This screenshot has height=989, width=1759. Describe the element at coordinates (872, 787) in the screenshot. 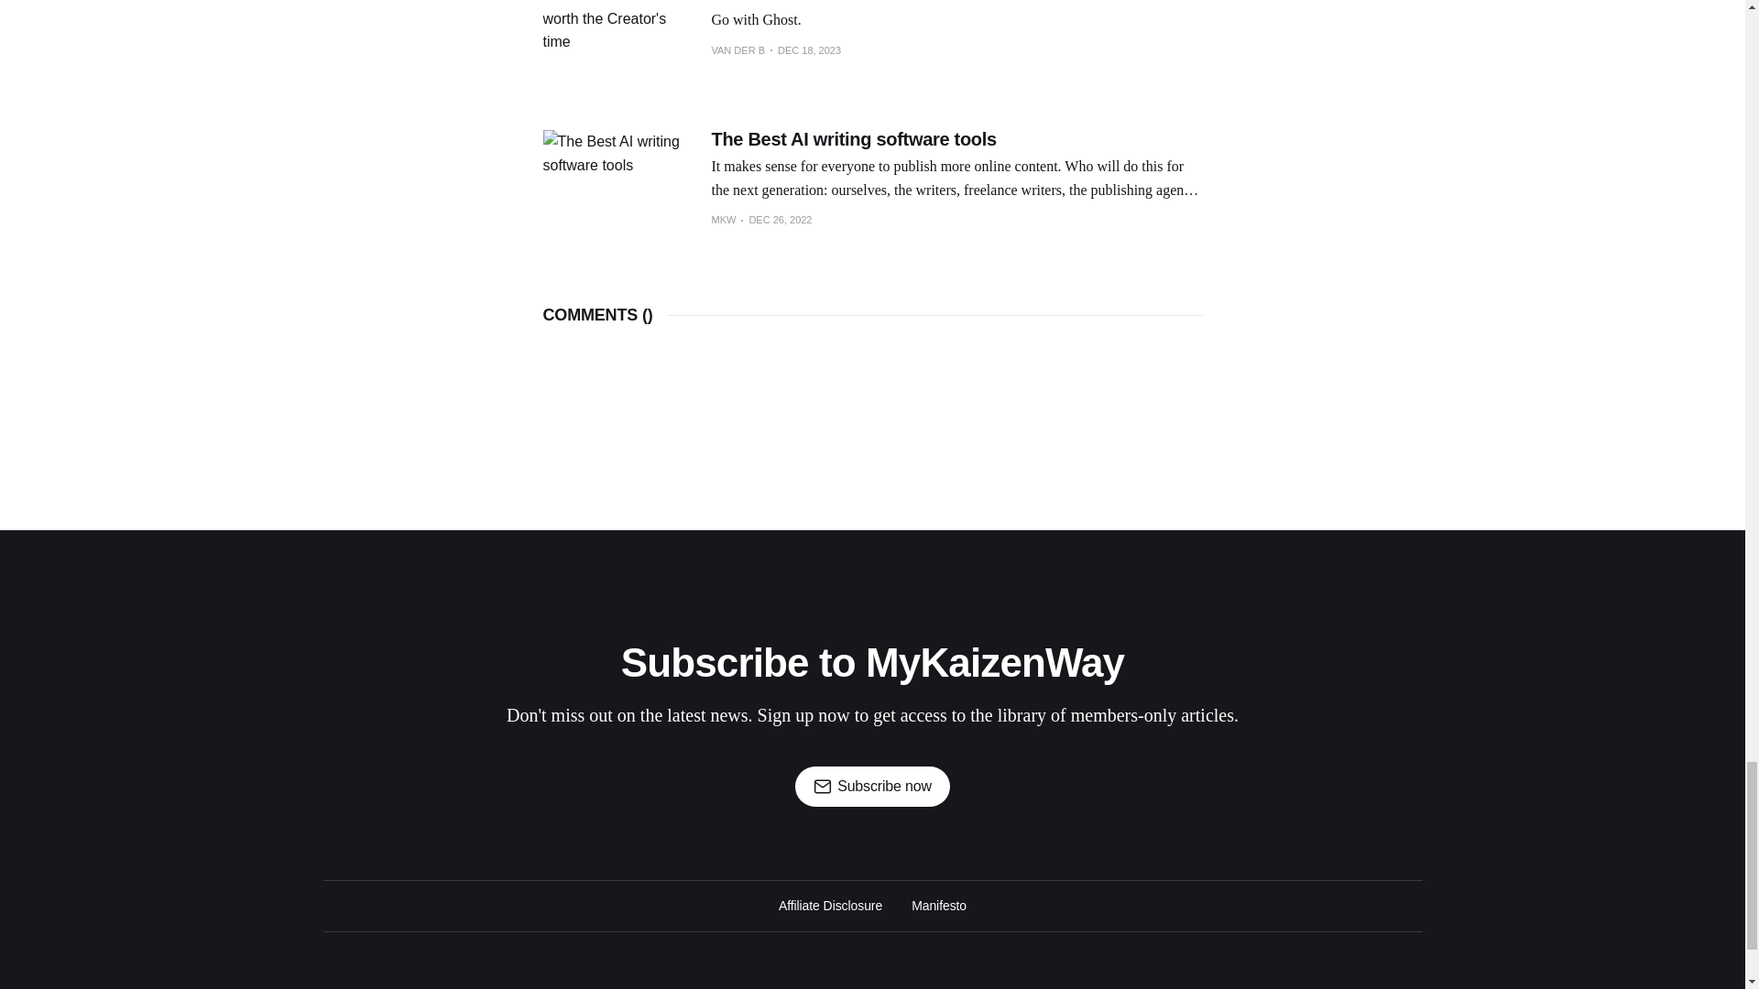

I see `Subscribe now` at that location.